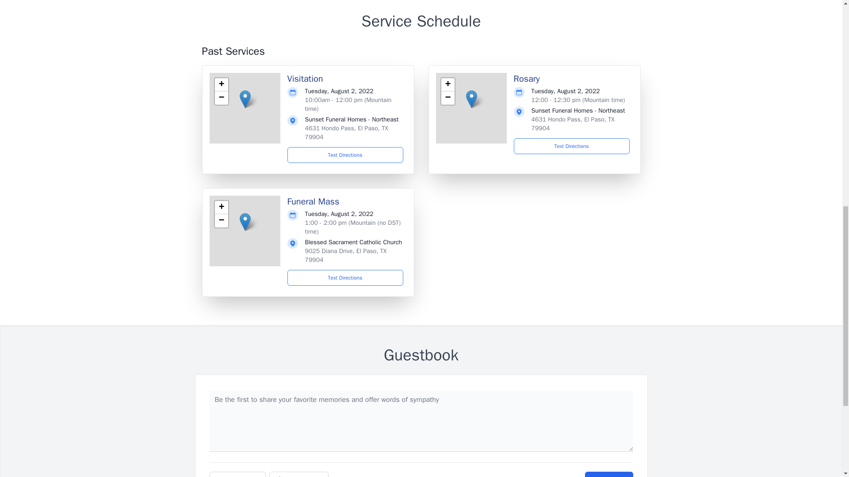  What do you see at coordinates (221, 207) in the screenshot?
I see `Zoom in` at bounding box center [221, 207].